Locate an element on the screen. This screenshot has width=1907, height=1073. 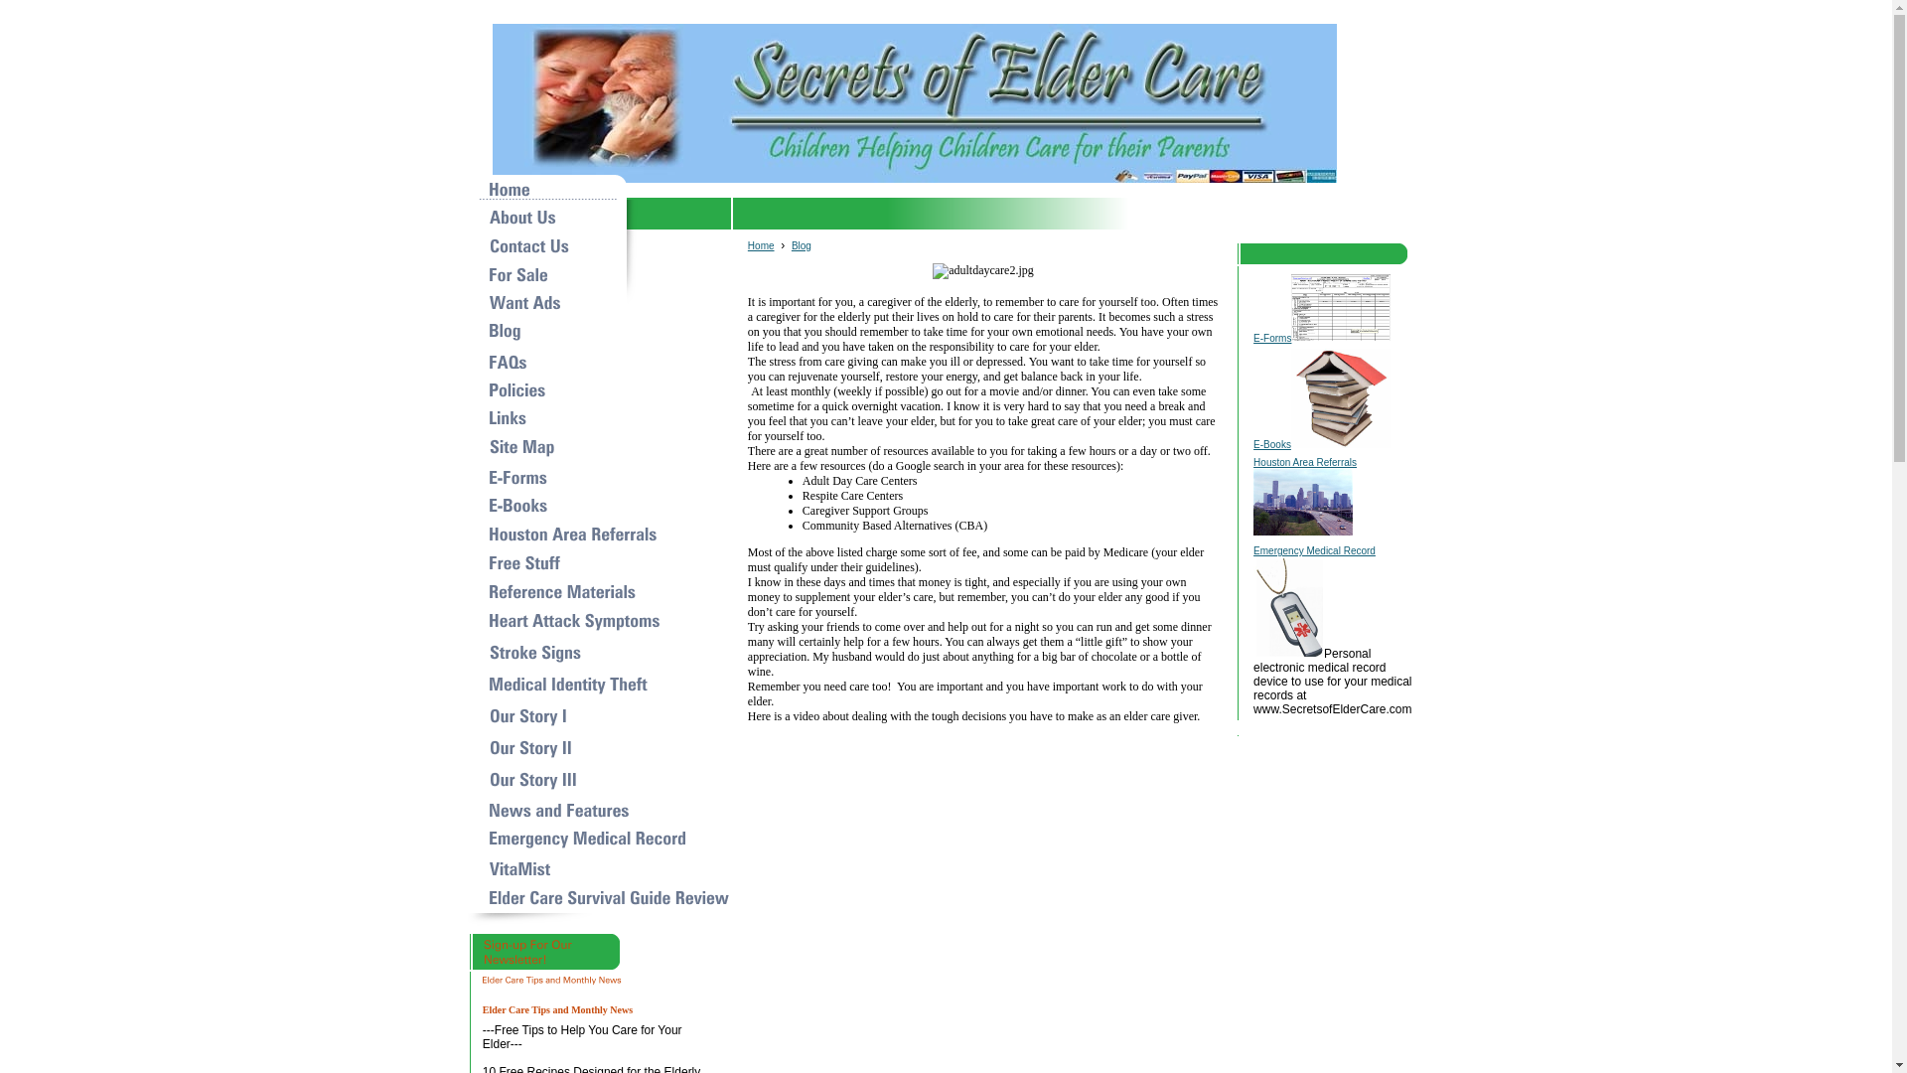
Emergency Medical Record is located at coordinates (1313, 550).